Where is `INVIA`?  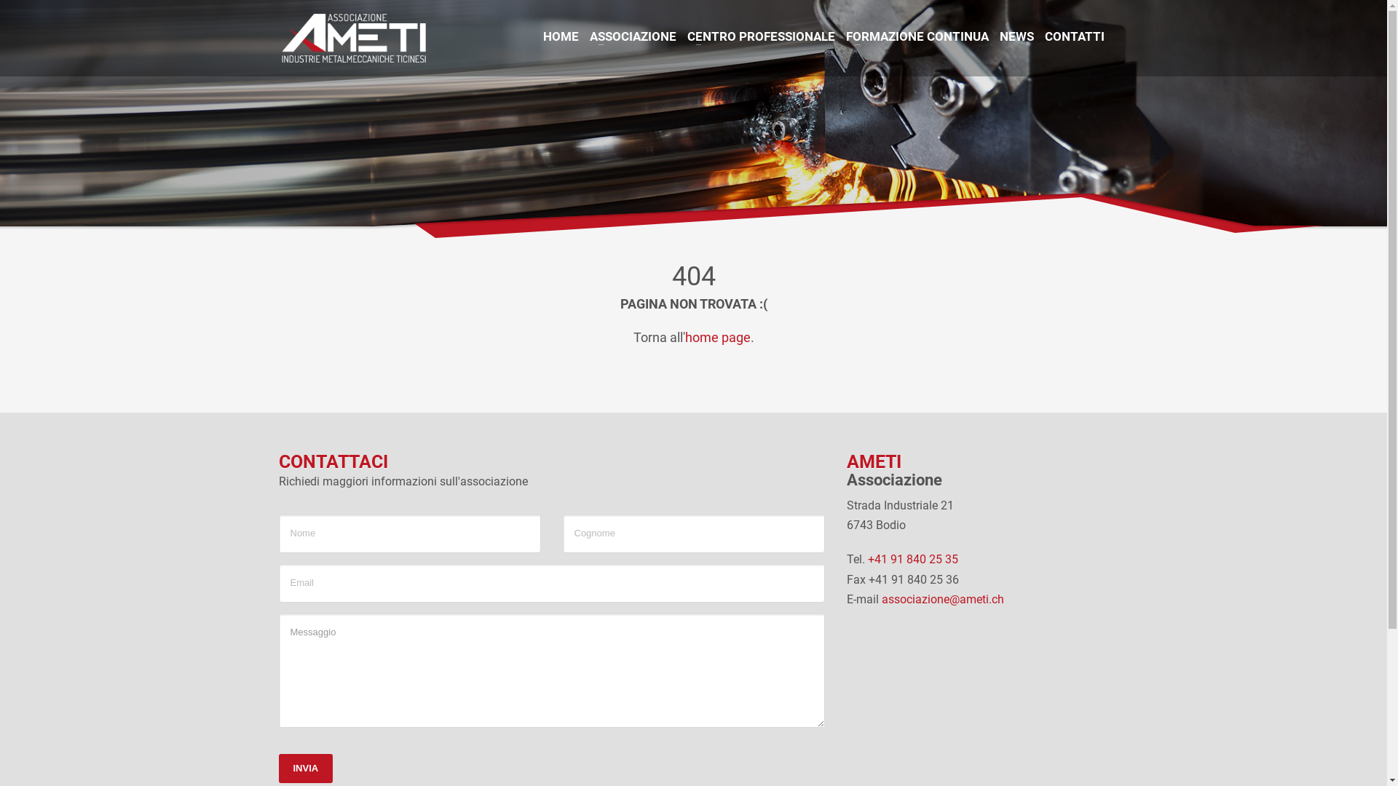 INVIA is located at coordinates (306, 769).